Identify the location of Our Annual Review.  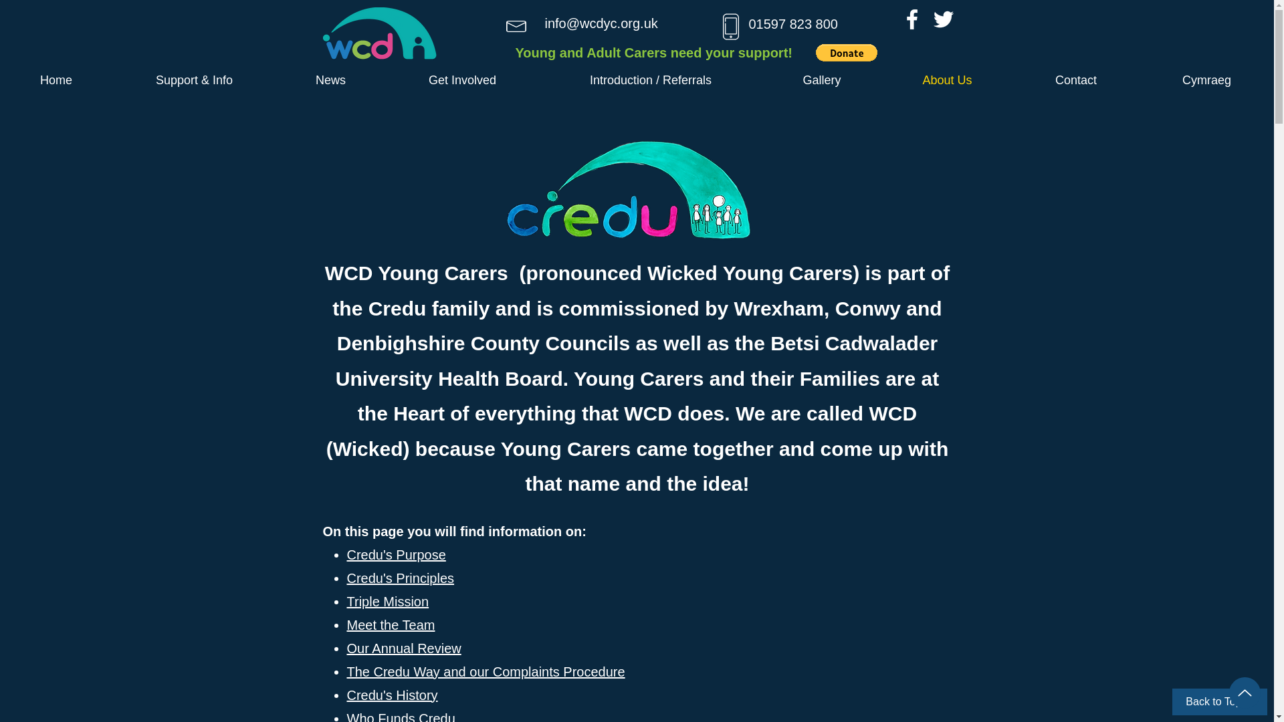
(404, 647).